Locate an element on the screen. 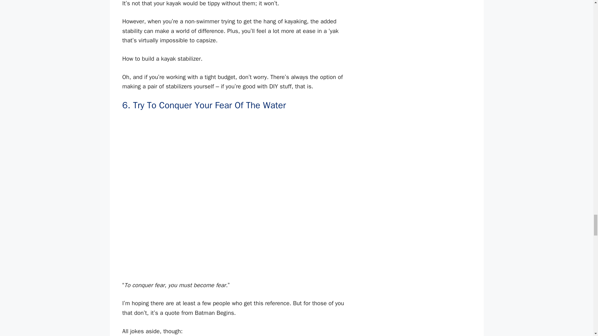 This screenshot has height=336, width=598. How to build a kayak stabilizer. is located at coordinates (238, 58).